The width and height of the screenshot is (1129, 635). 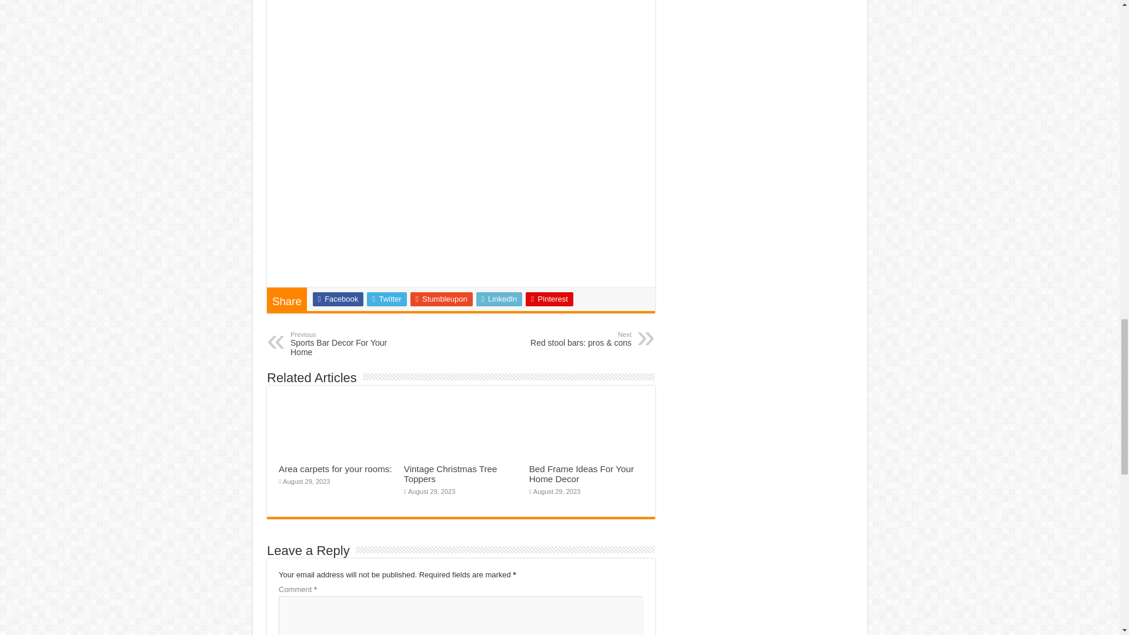 What do you see at coordinates (499, 299) in the screenshot?
I see `LinkedIn` at bounding box center [499, 299].